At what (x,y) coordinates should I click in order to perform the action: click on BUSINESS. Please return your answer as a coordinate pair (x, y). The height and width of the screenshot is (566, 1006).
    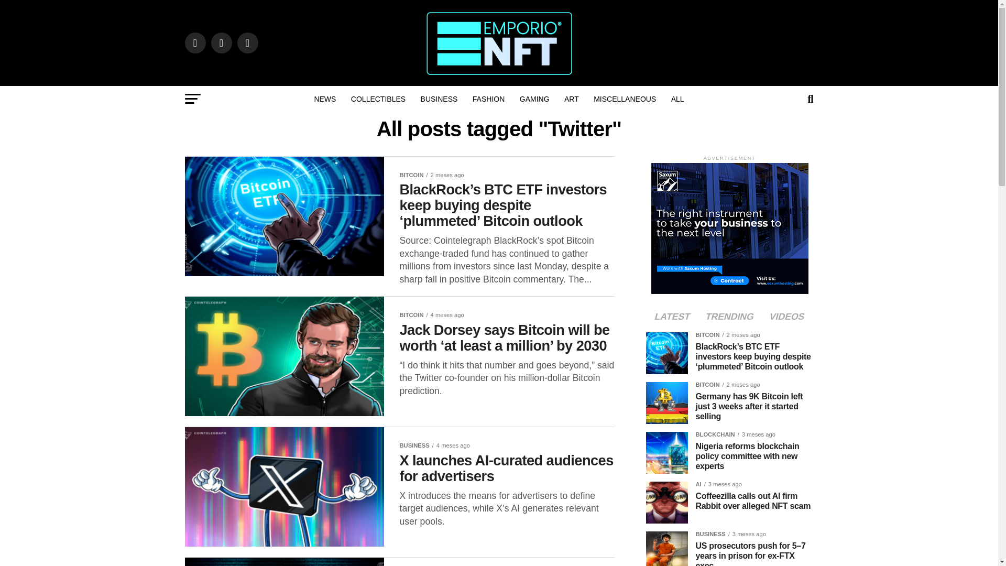
    Looking at the image, I should click on (439, 99).